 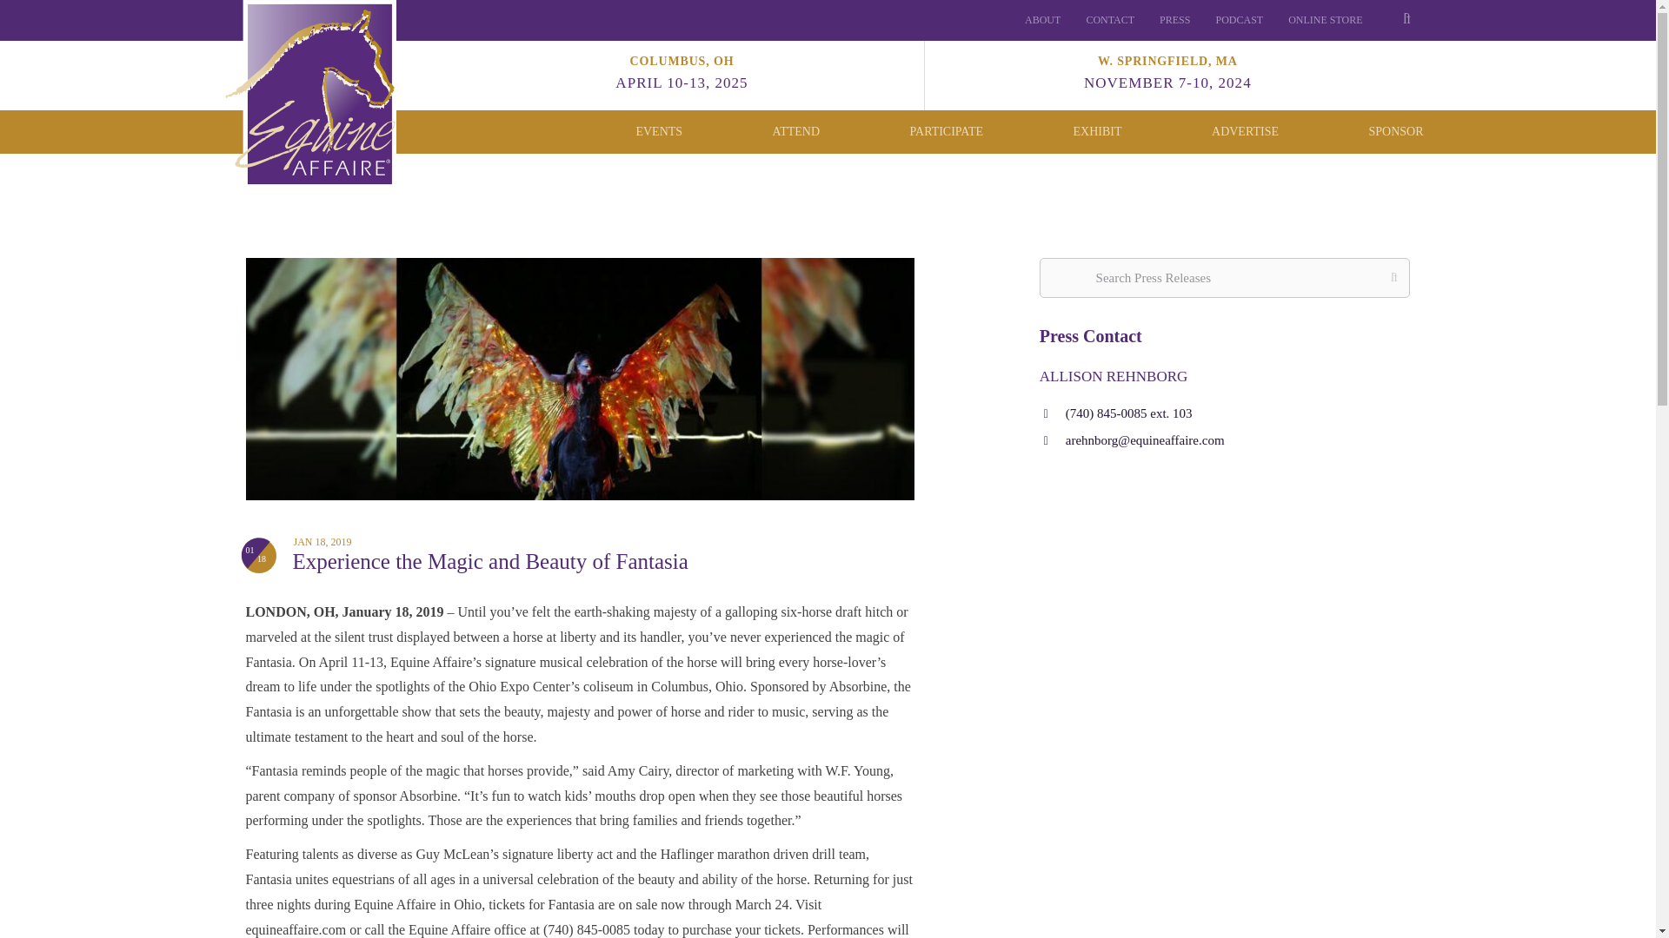 I want to click on EVENTS, so click(x=1109, y=20).